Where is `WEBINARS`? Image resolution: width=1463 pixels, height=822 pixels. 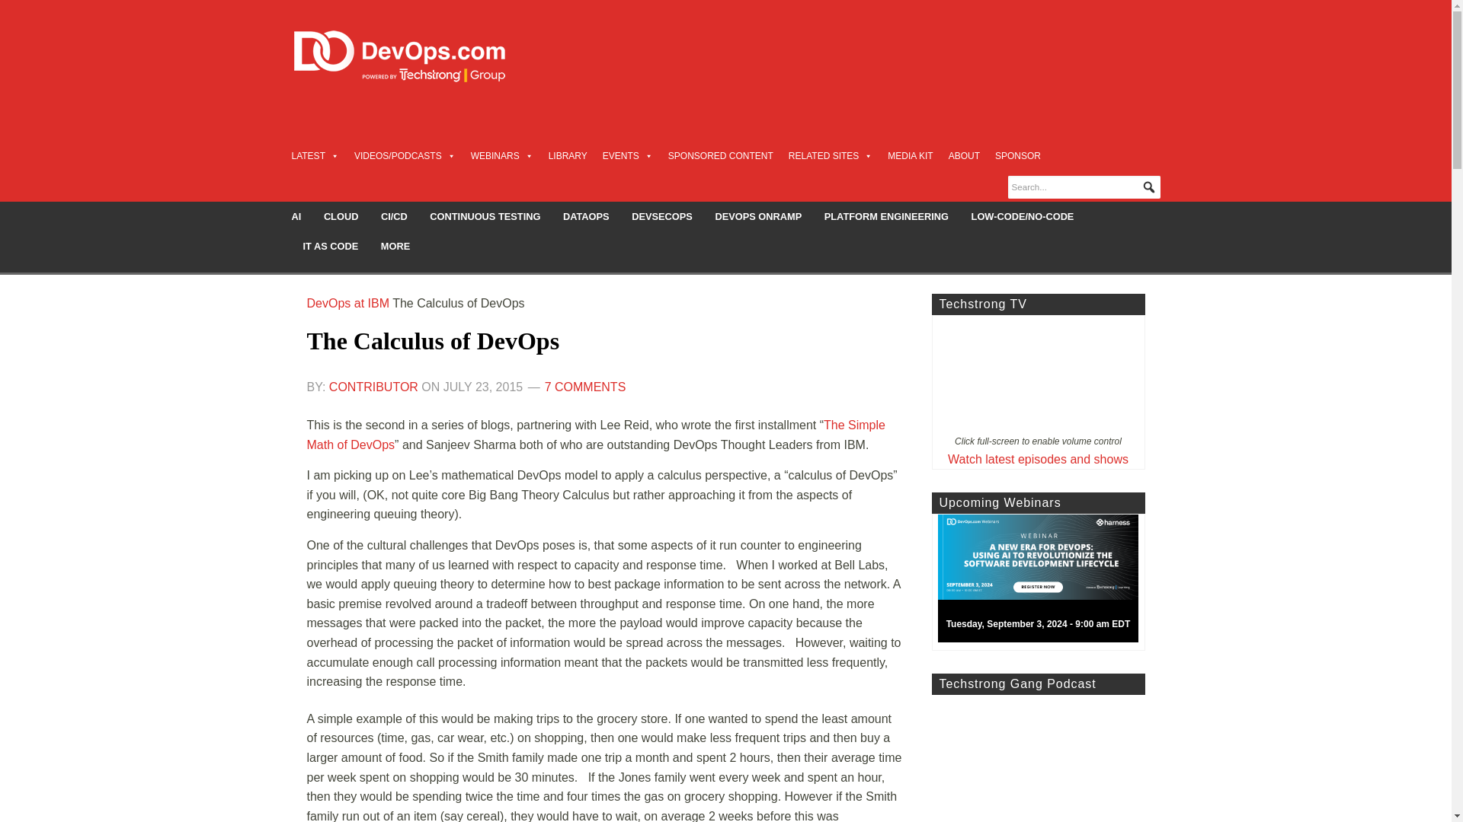
WEBINARS is located at coordinates (502, 155).